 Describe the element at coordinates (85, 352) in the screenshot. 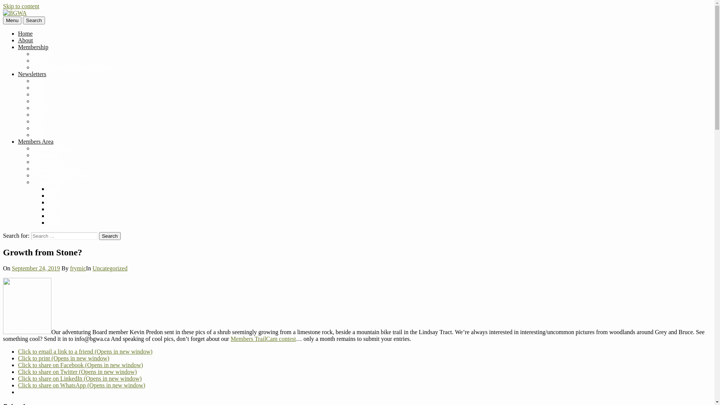

I see `Click to email a link to a friend (Opens in new window)` at that location.